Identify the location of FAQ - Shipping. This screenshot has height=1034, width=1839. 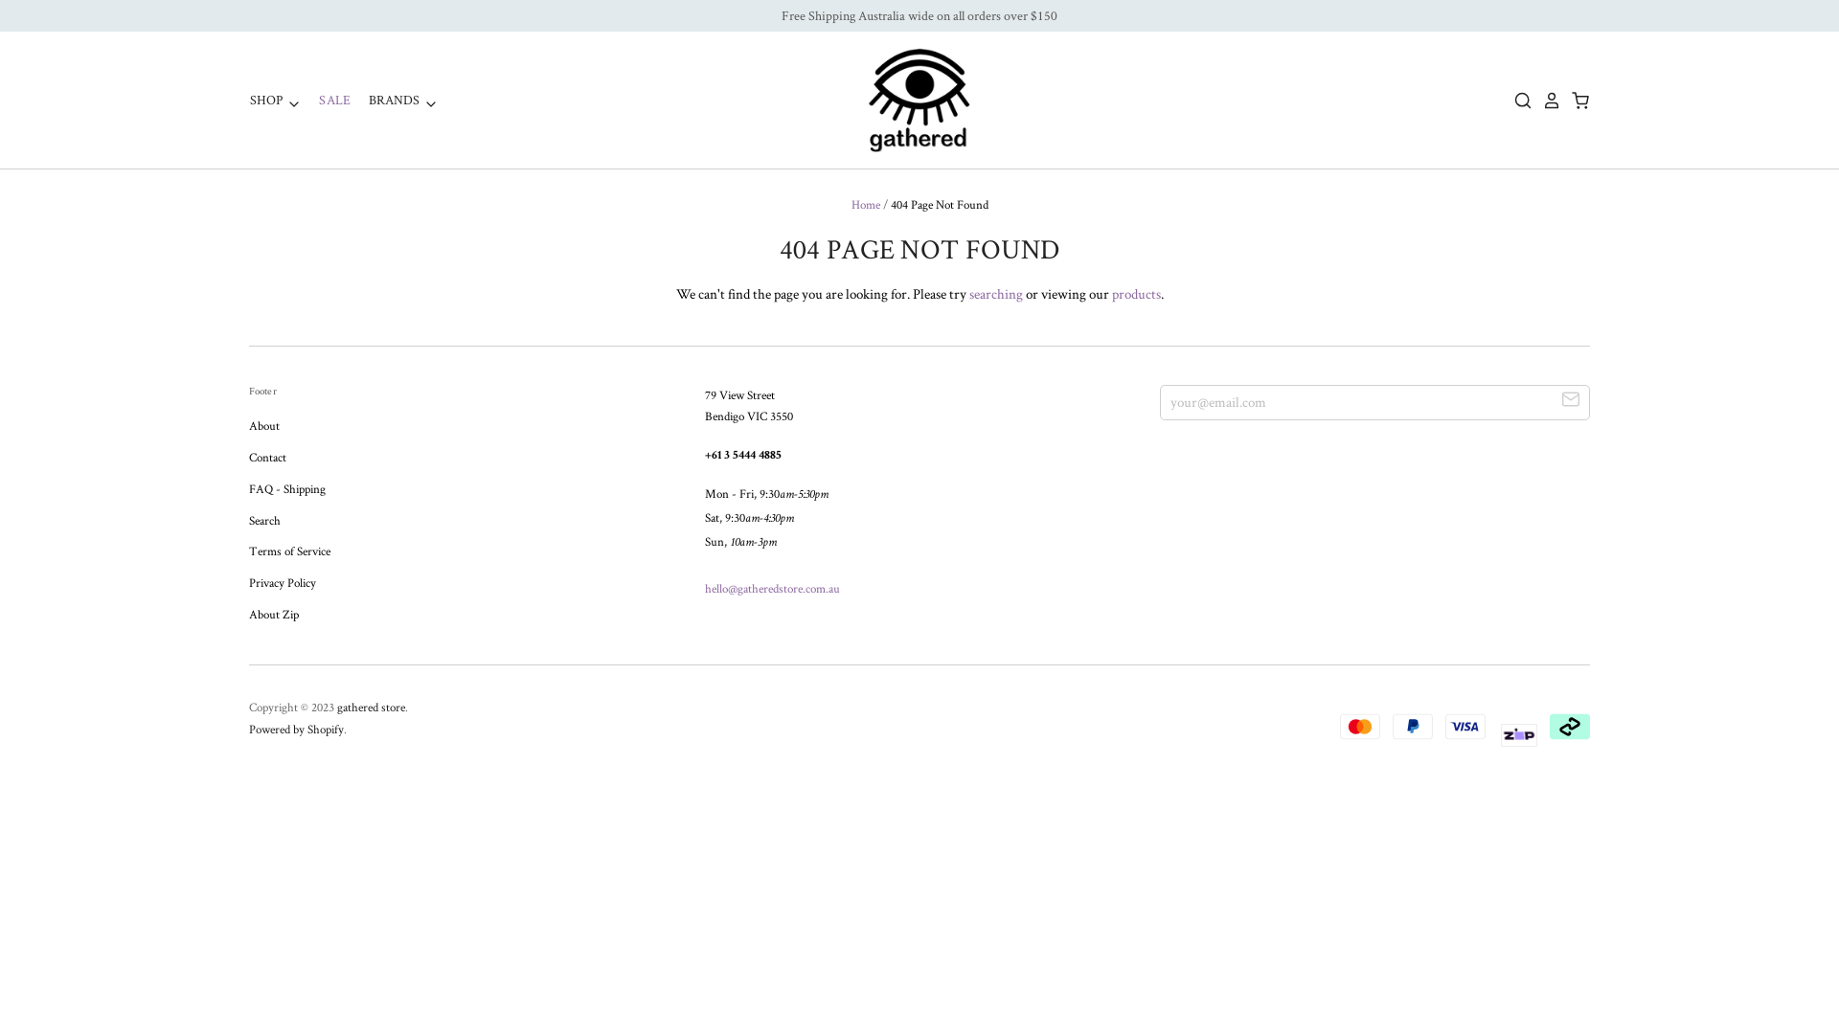
(287, 488).